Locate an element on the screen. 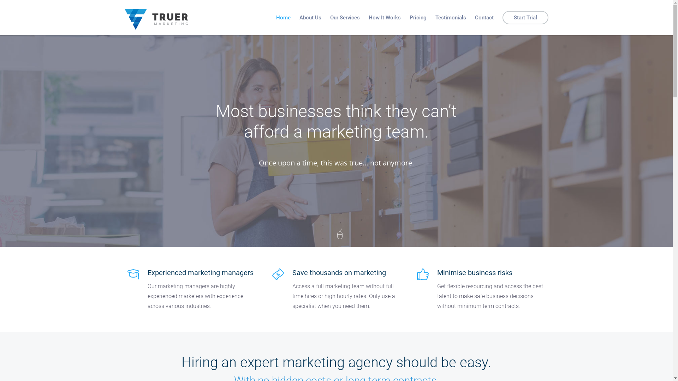  Start Trial is located at coordinates (525, 18).